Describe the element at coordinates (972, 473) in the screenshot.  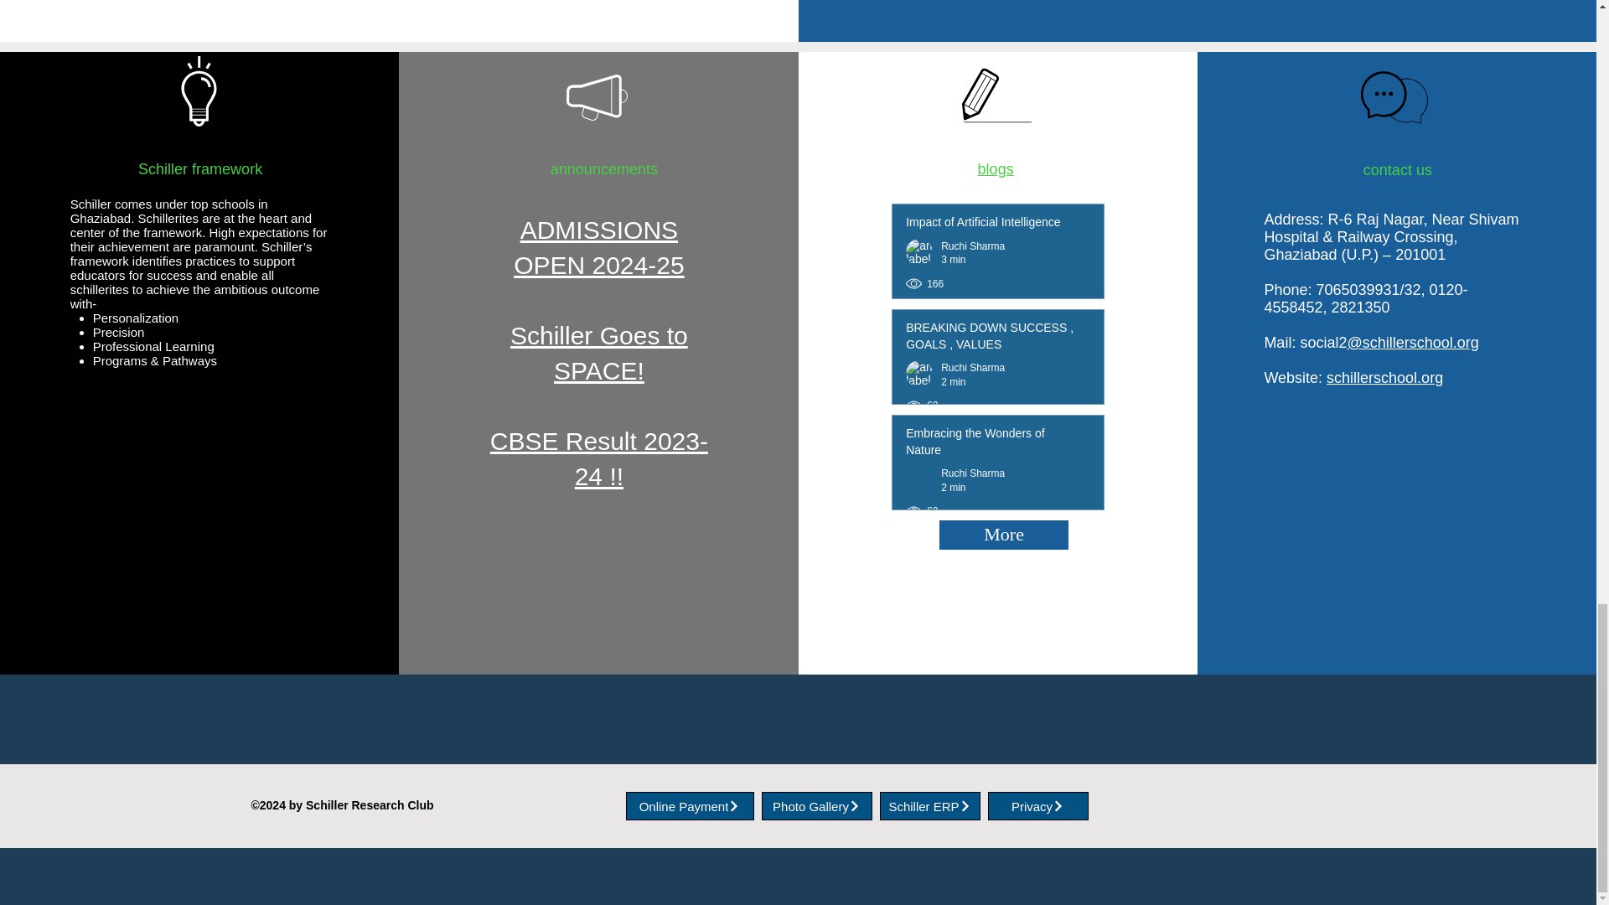
I see `Ruchi Sharma ` at that location.